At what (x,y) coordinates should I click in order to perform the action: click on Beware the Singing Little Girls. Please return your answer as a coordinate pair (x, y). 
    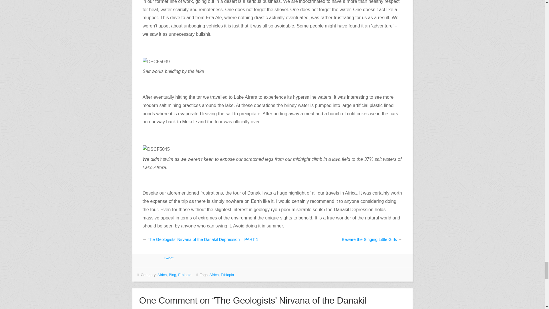
    Looking at the image, I should click on (369, 239).